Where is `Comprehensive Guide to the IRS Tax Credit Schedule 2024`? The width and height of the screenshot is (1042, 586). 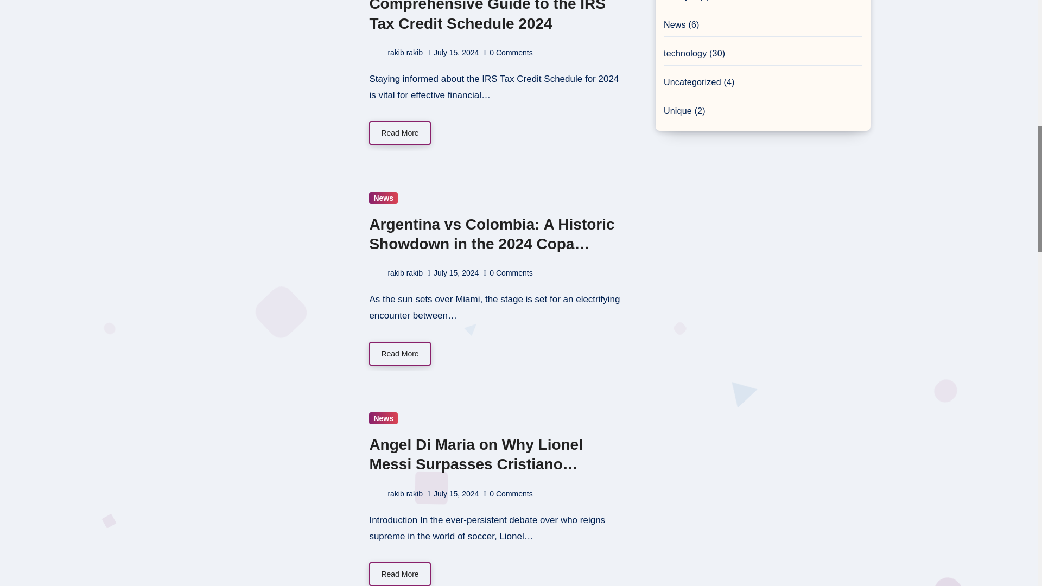
Comprehensive Guide to the IRS Tax Credit Schedule 2024 is located at coordinates (487, 16).